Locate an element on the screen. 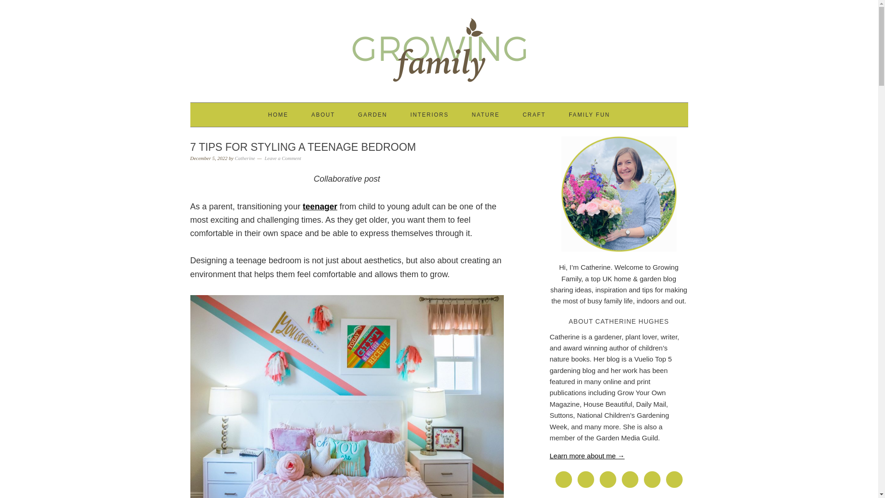 The width and height of the screenshot is (885, 498). GARDEN is located at coordinates (372, 114).